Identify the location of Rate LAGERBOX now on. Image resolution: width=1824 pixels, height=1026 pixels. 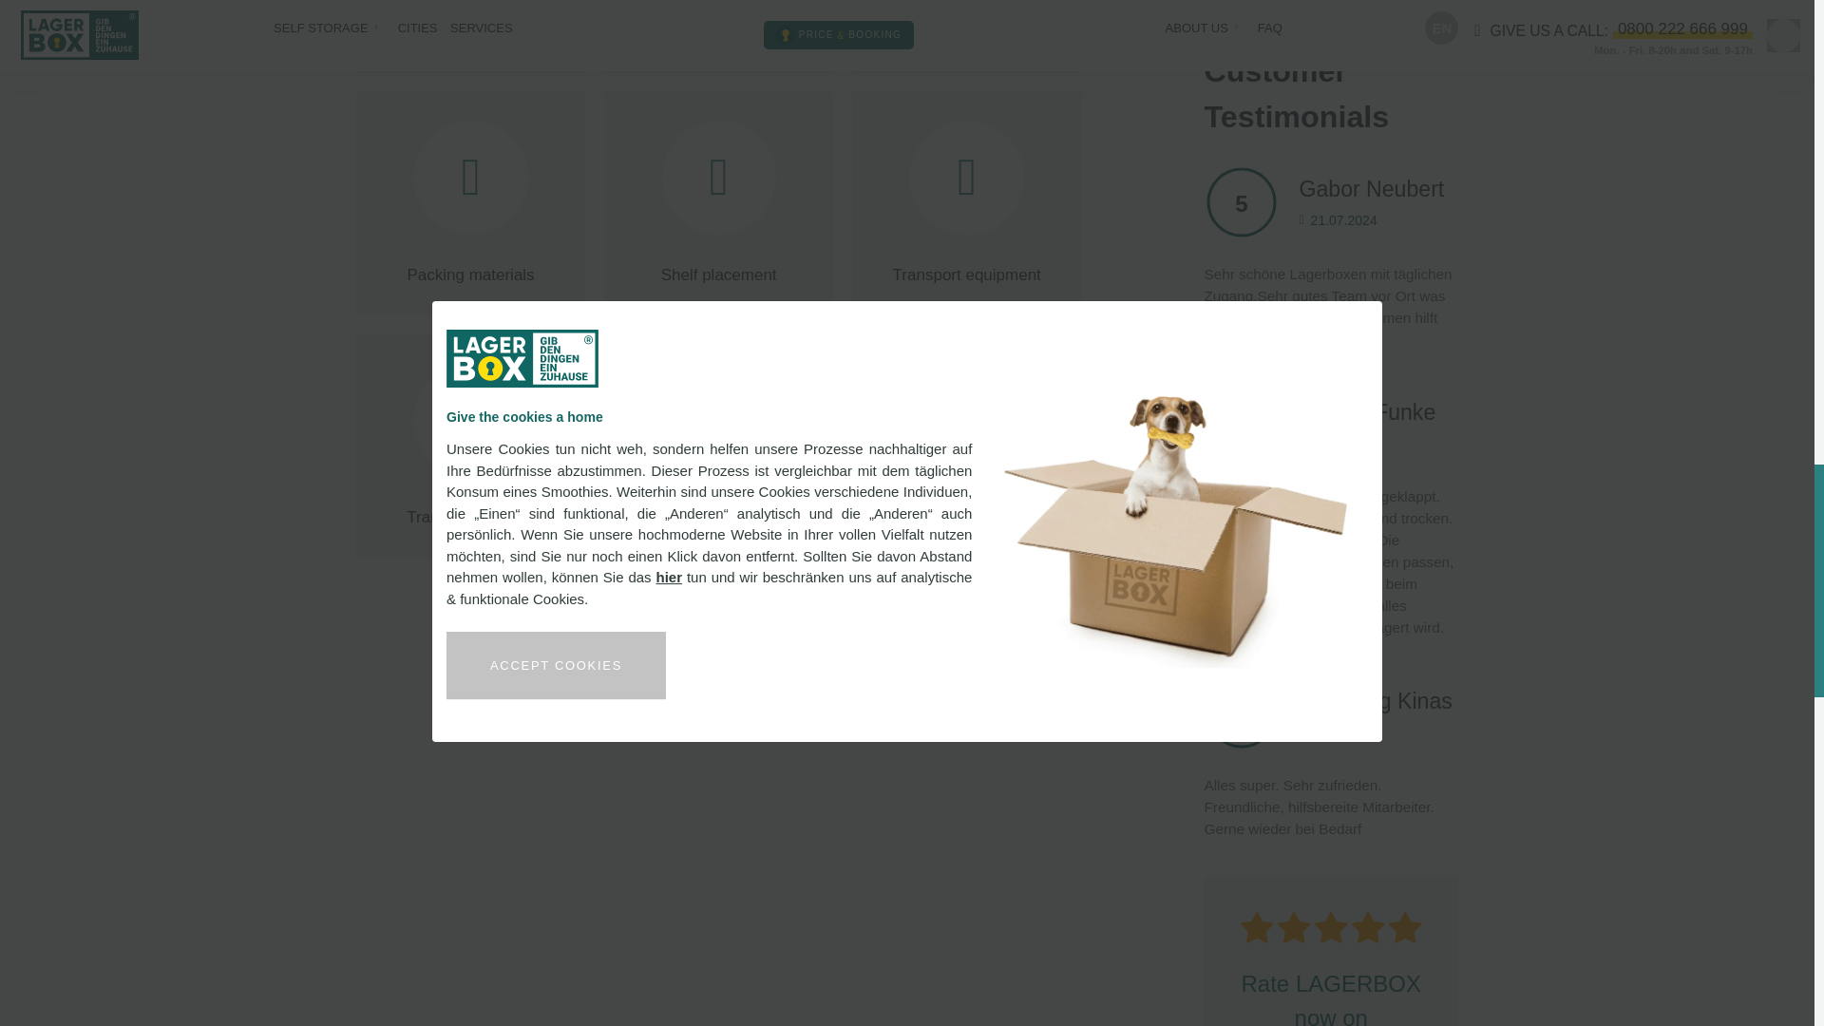
(1330, 952).